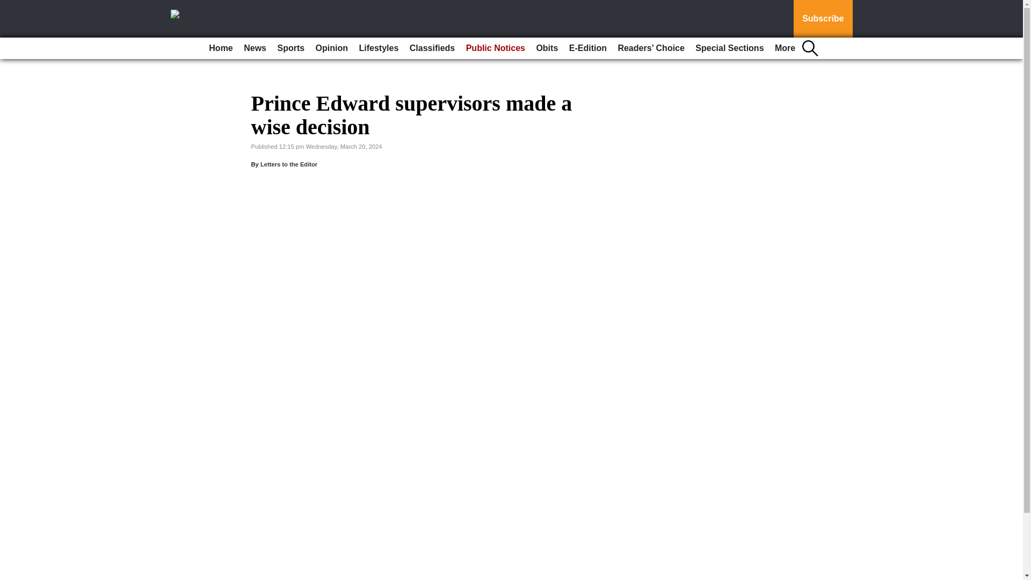 This screenshot has width=1031, height=580. I want to click on Opinion, so click(332, 48).